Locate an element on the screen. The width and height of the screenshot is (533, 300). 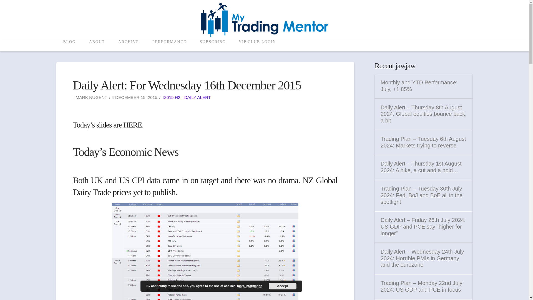
SUBSCRIBE is located at coordinates (212, 45).